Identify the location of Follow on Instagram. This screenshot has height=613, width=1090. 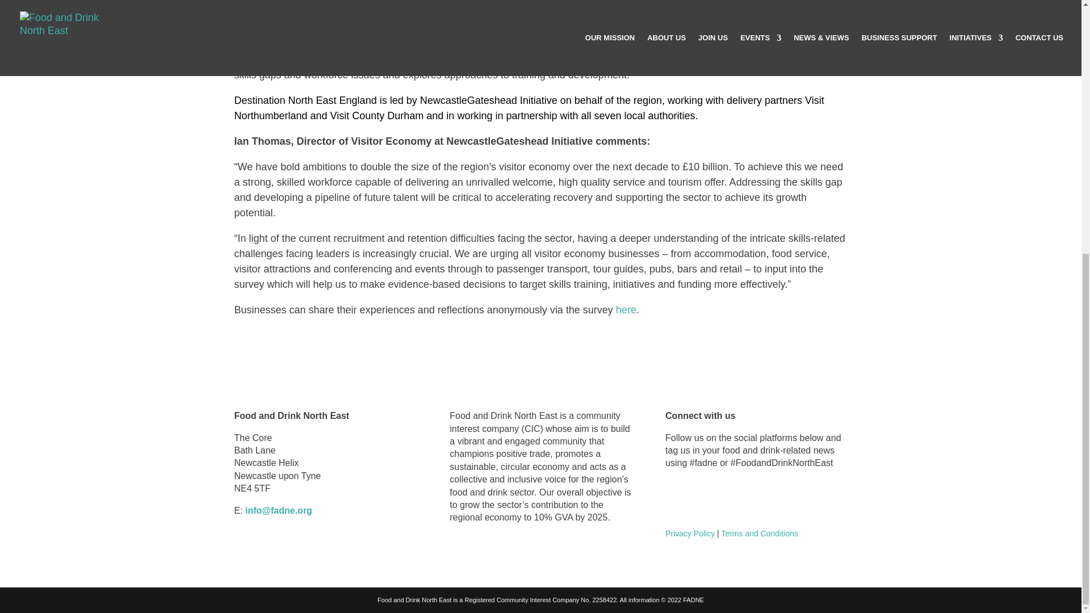
(743, 496).